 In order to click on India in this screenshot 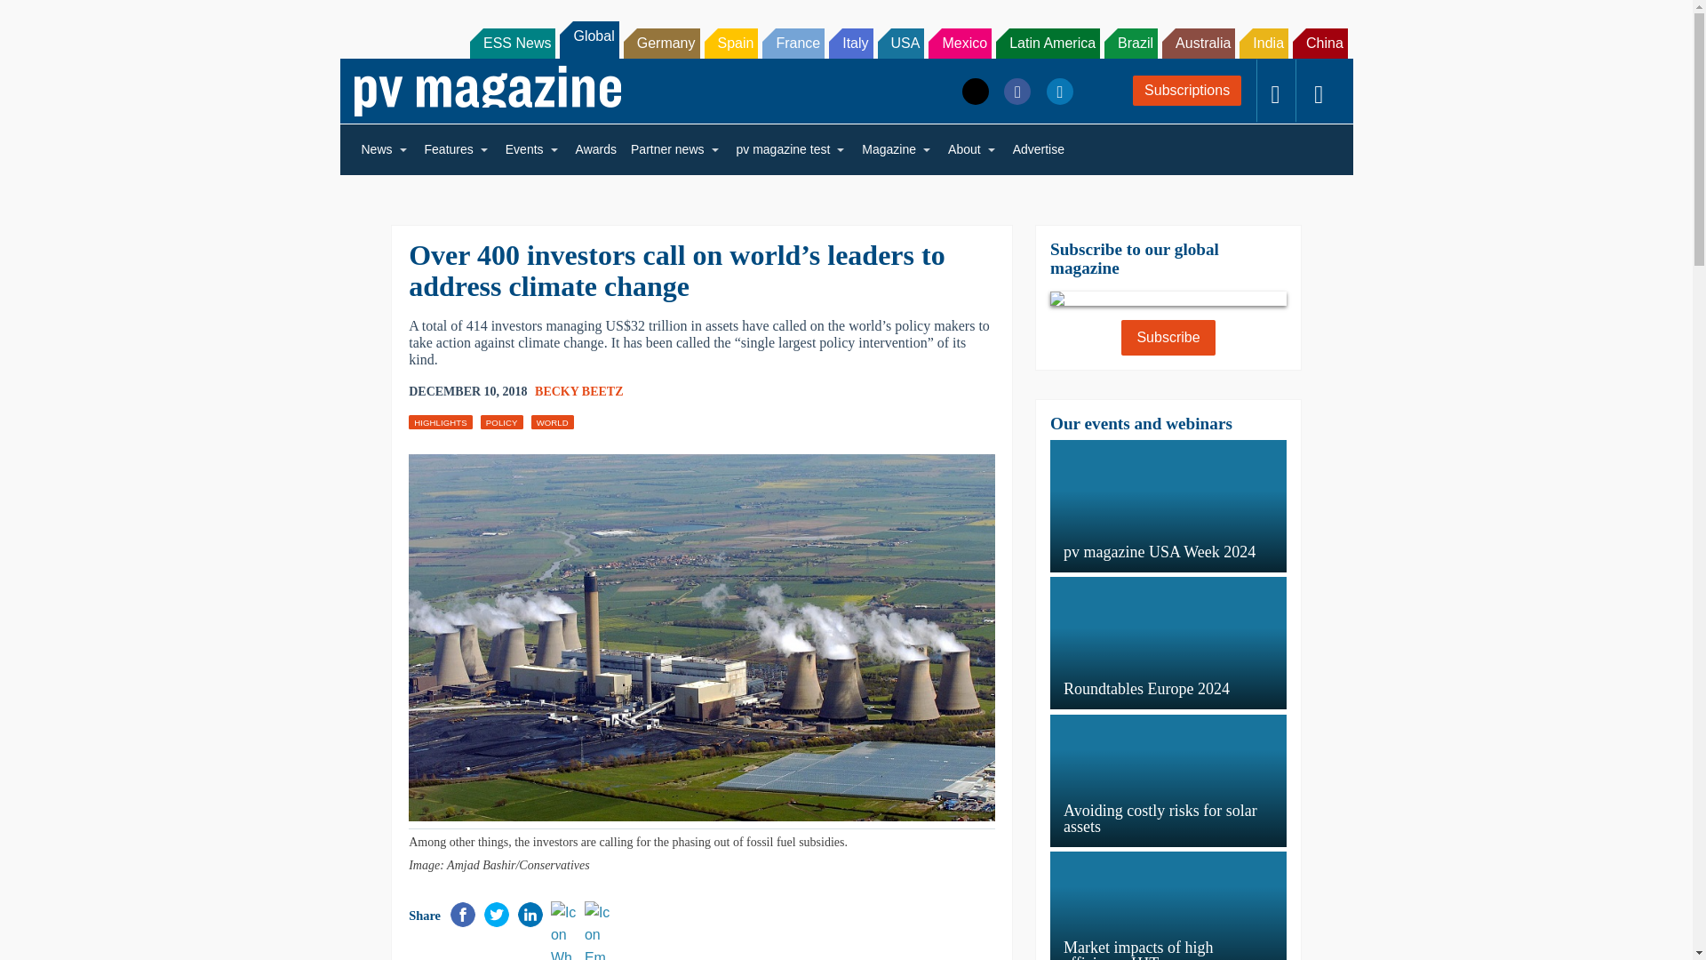, I will do `click(1264, 43)`.